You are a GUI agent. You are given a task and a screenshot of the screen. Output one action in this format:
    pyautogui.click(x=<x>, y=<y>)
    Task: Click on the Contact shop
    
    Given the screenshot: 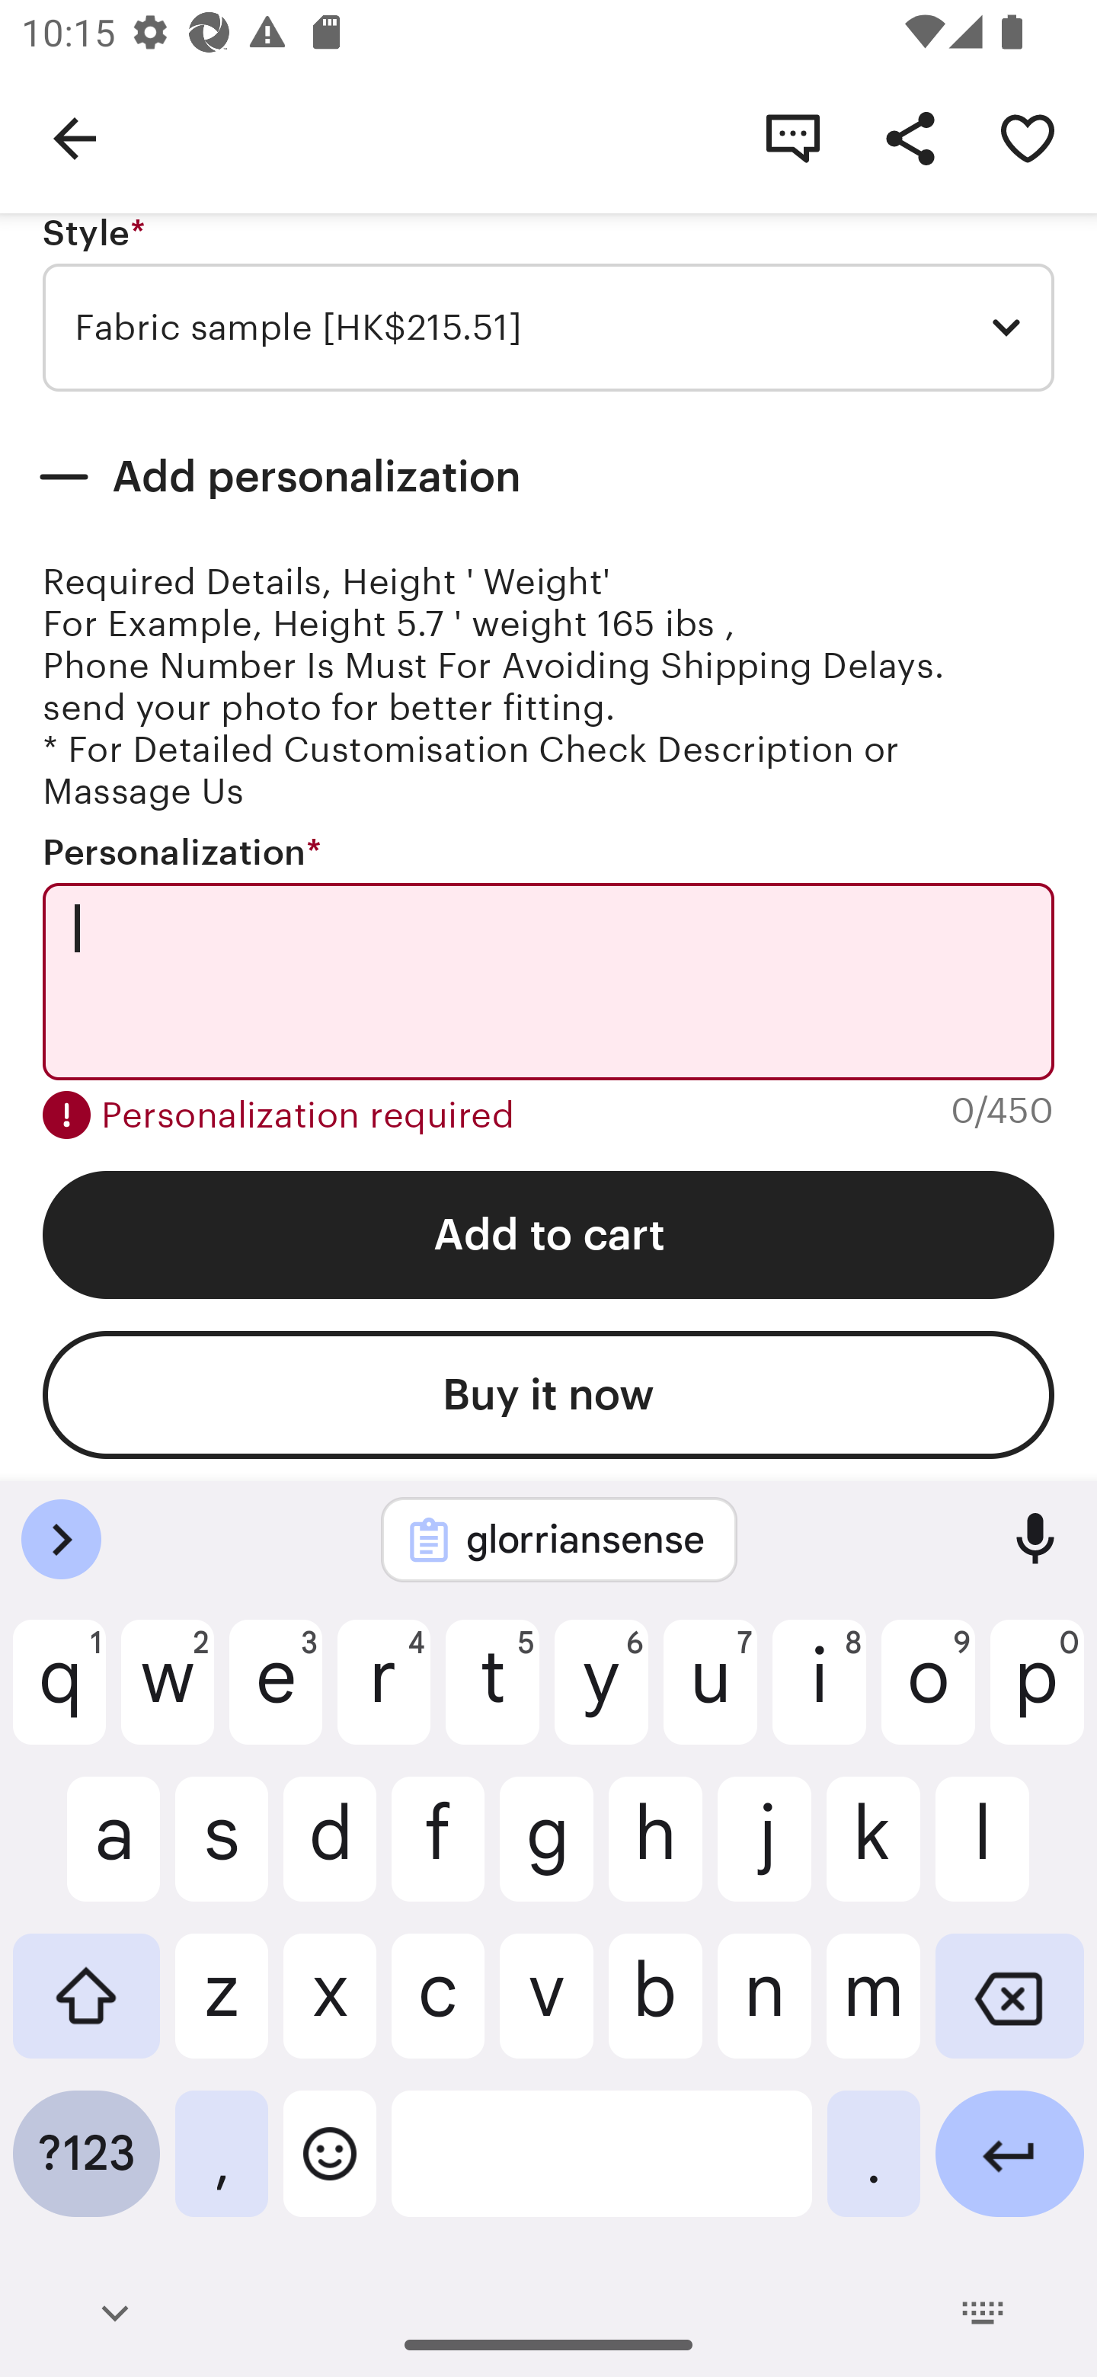 What is the action you would take?
    pyautogui.click(x=792, y=137)
    